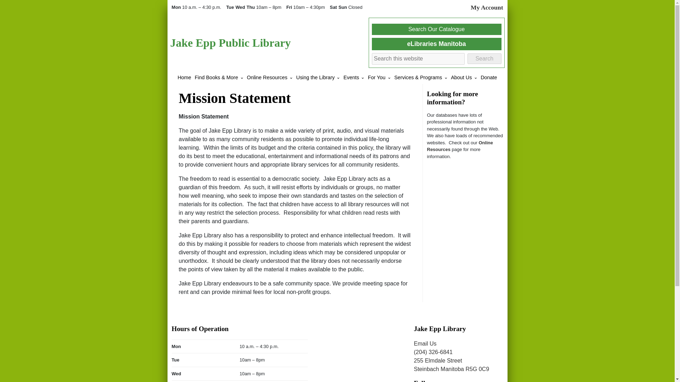 This screenshot has width=680, height=382. Describe the element at coordinates (290, 7) in the screenshot. I see `Friday` at that location.